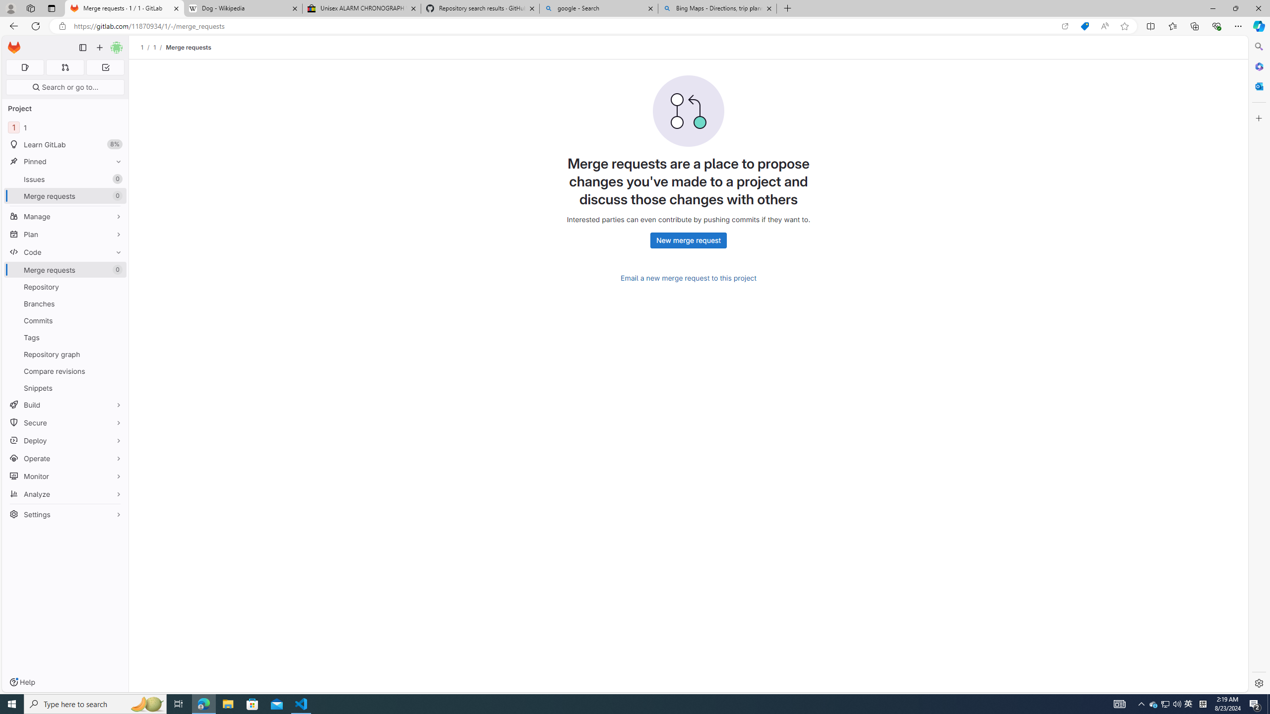 The image size is (1270, 714). What do you see at coordinates (160, 47) in the screenshot?
I see `1/` at bounding box center [160, 47].